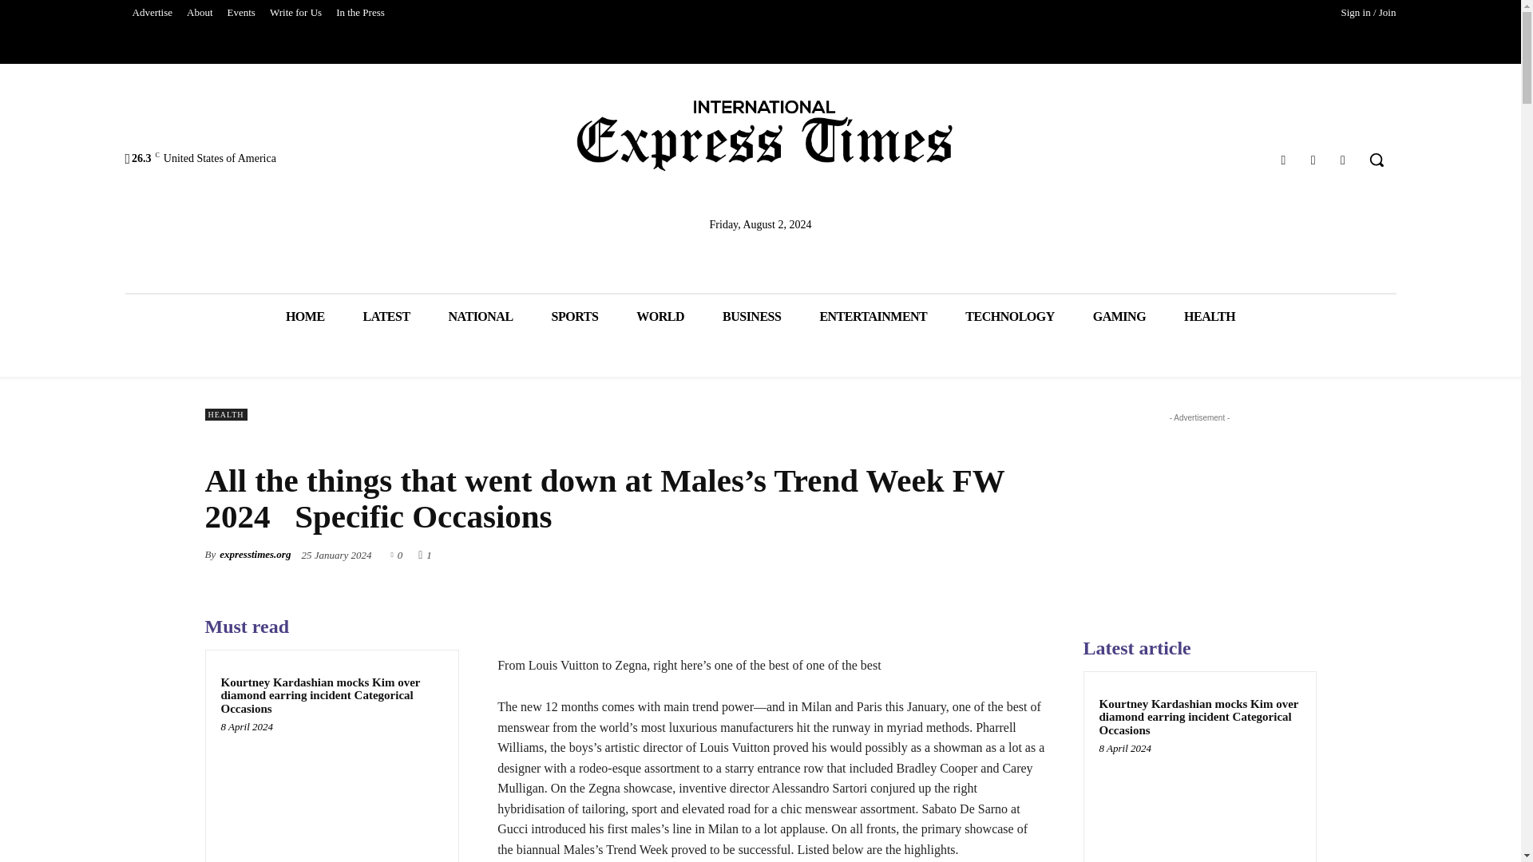  Describe the element at coordinates (200, 13) in the screenshot. I see `About` at that location.